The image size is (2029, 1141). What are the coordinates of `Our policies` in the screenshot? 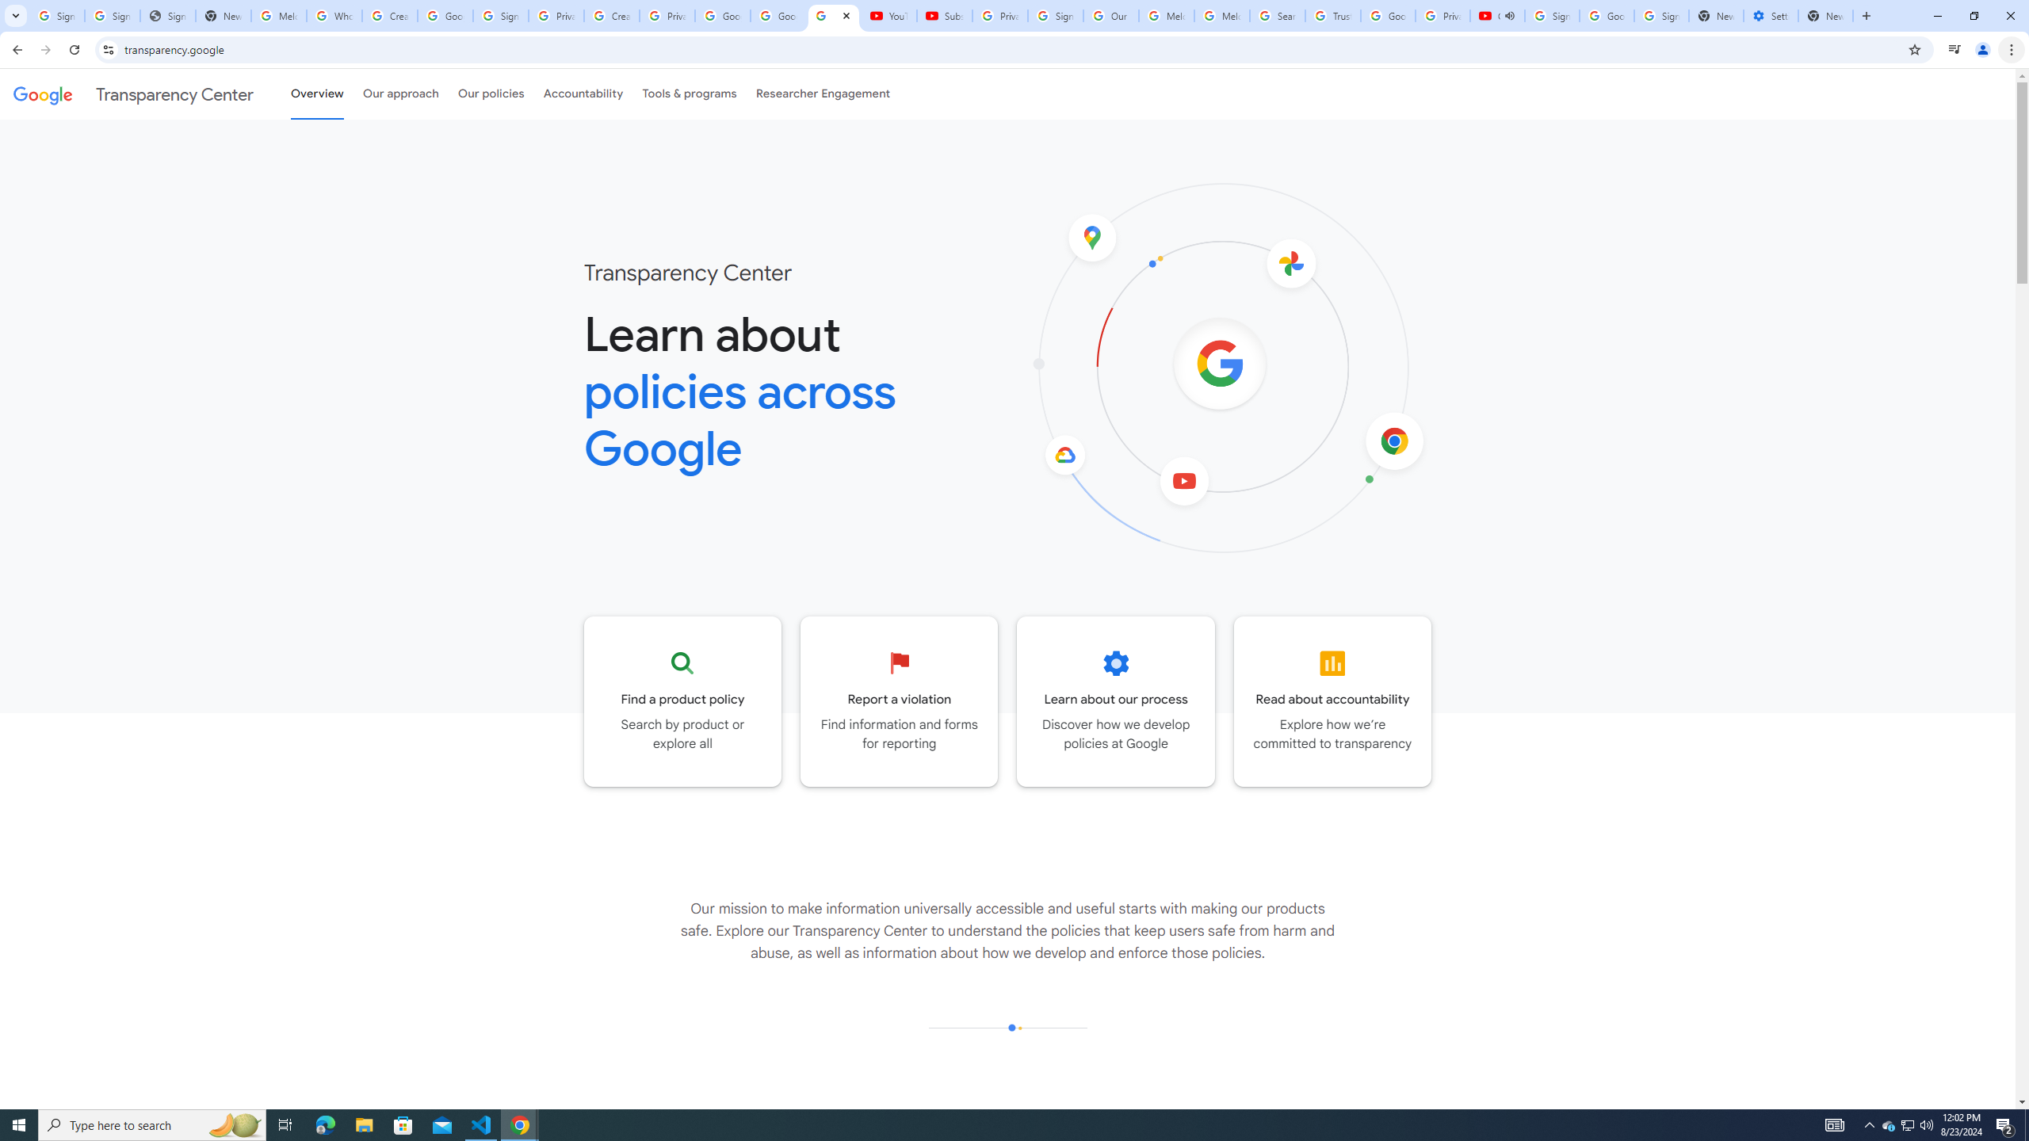 It's located at (491, 93).